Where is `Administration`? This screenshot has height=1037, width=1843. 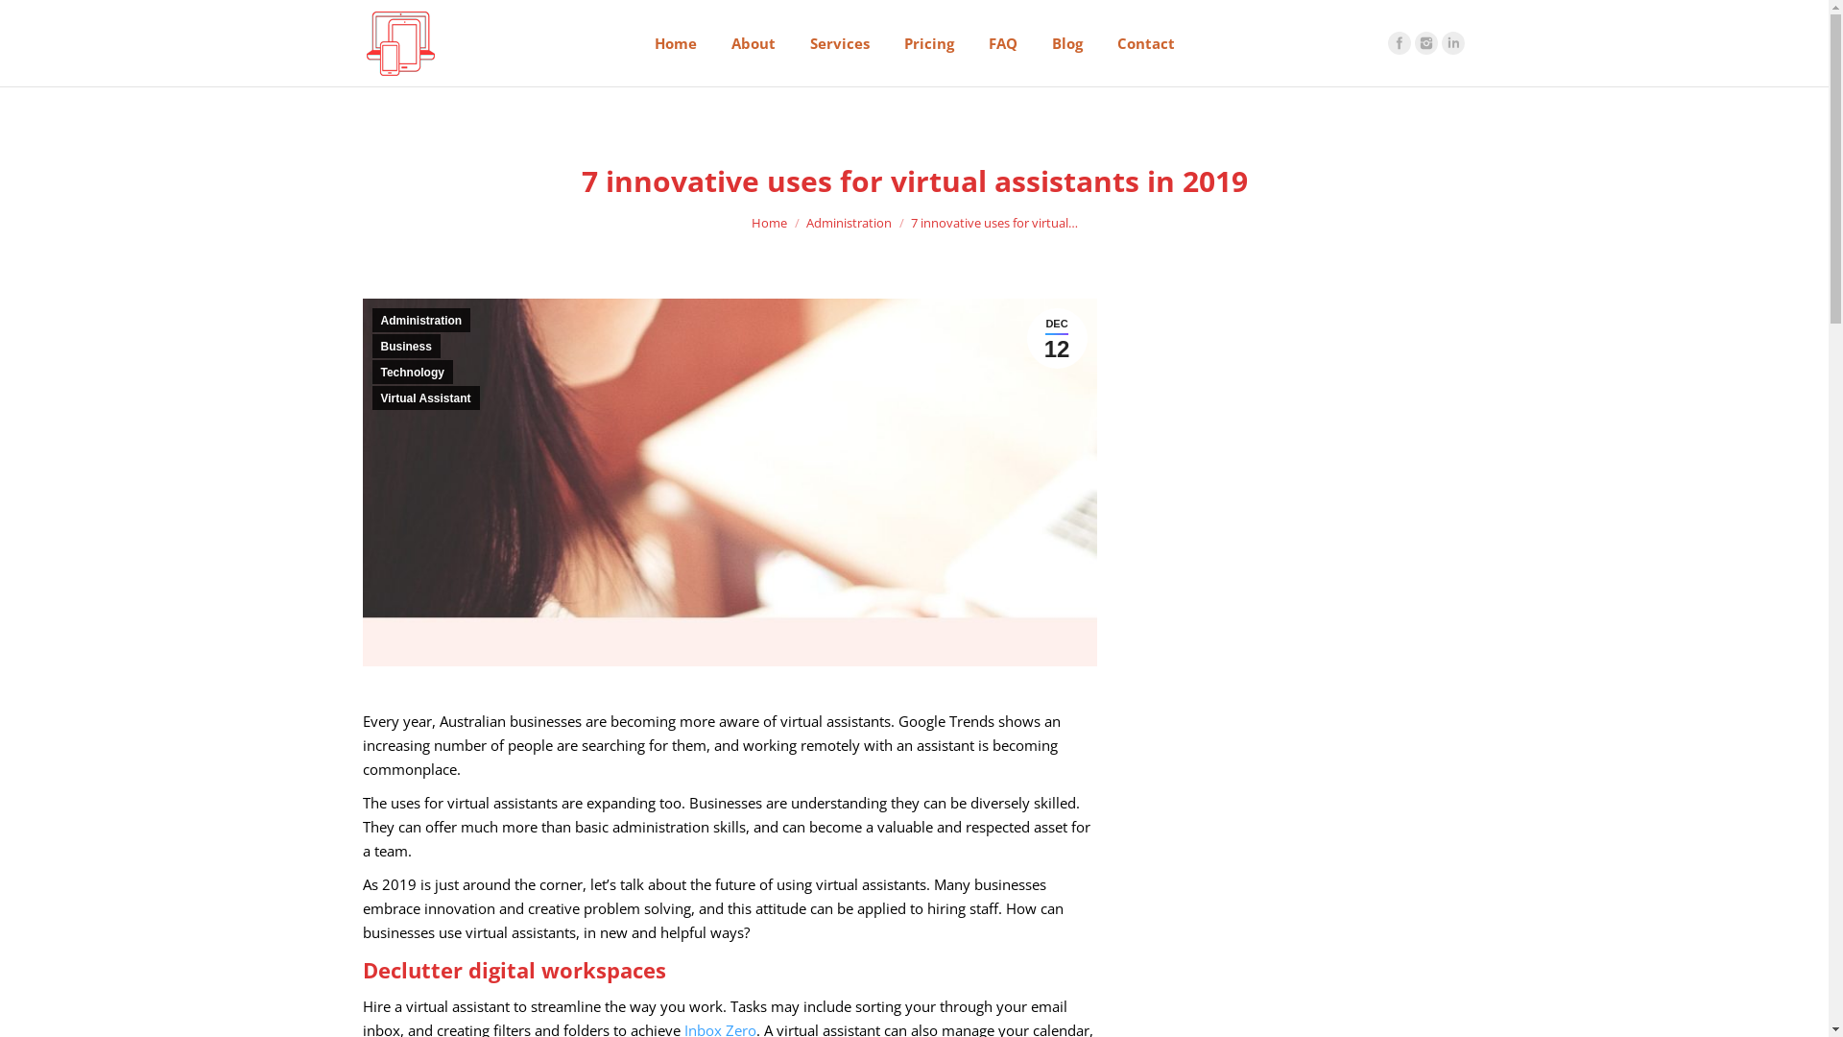 Administration is located at coordinates (422, 321).